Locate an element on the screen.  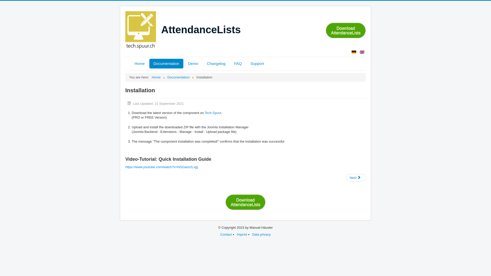
English is located at coordinates (362, 52).